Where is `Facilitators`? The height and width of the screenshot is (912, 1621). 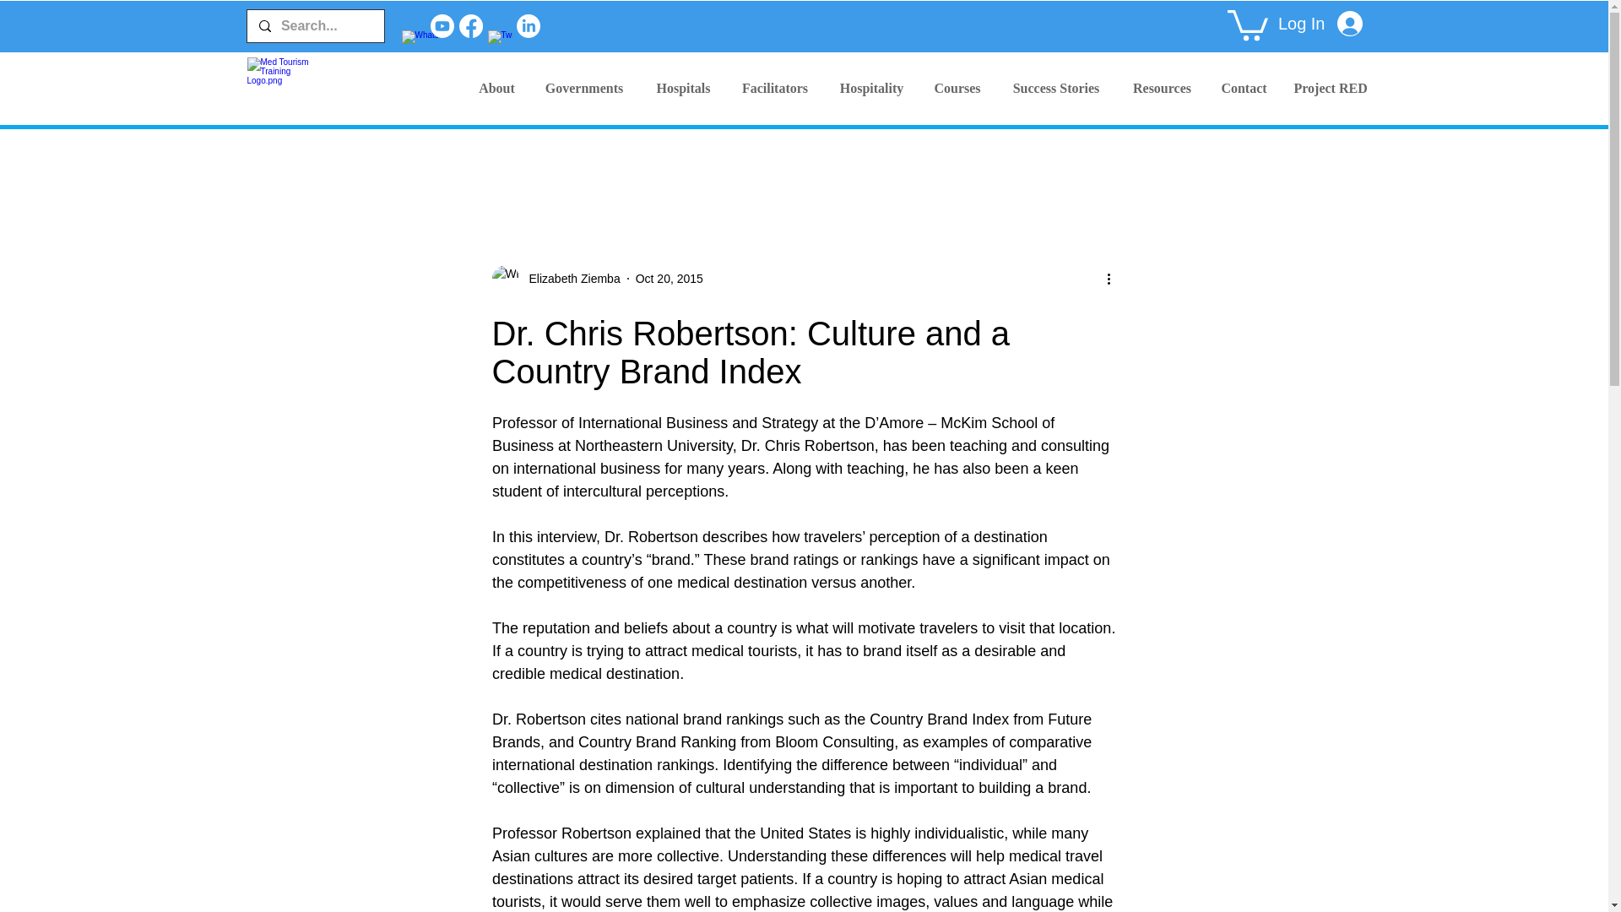 Facilitators is located at coordinates (775, 88).